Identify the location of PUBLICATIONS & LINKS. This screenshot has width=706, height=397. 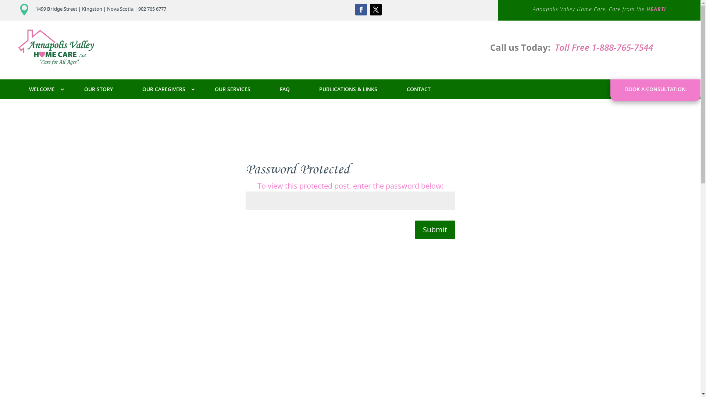
(348, 89).